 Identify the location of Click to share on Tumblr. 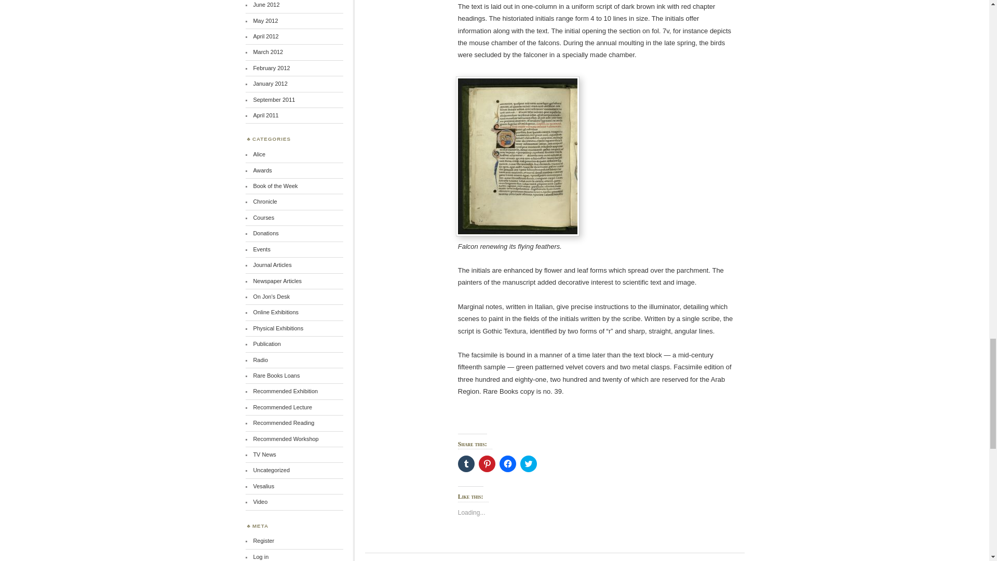
(466, 463).